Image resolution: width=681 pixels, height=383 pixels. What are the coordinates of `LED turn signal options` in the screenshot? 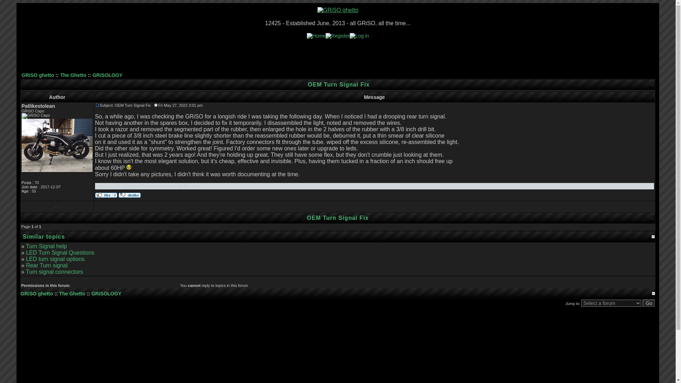 It's located at (55, 259).